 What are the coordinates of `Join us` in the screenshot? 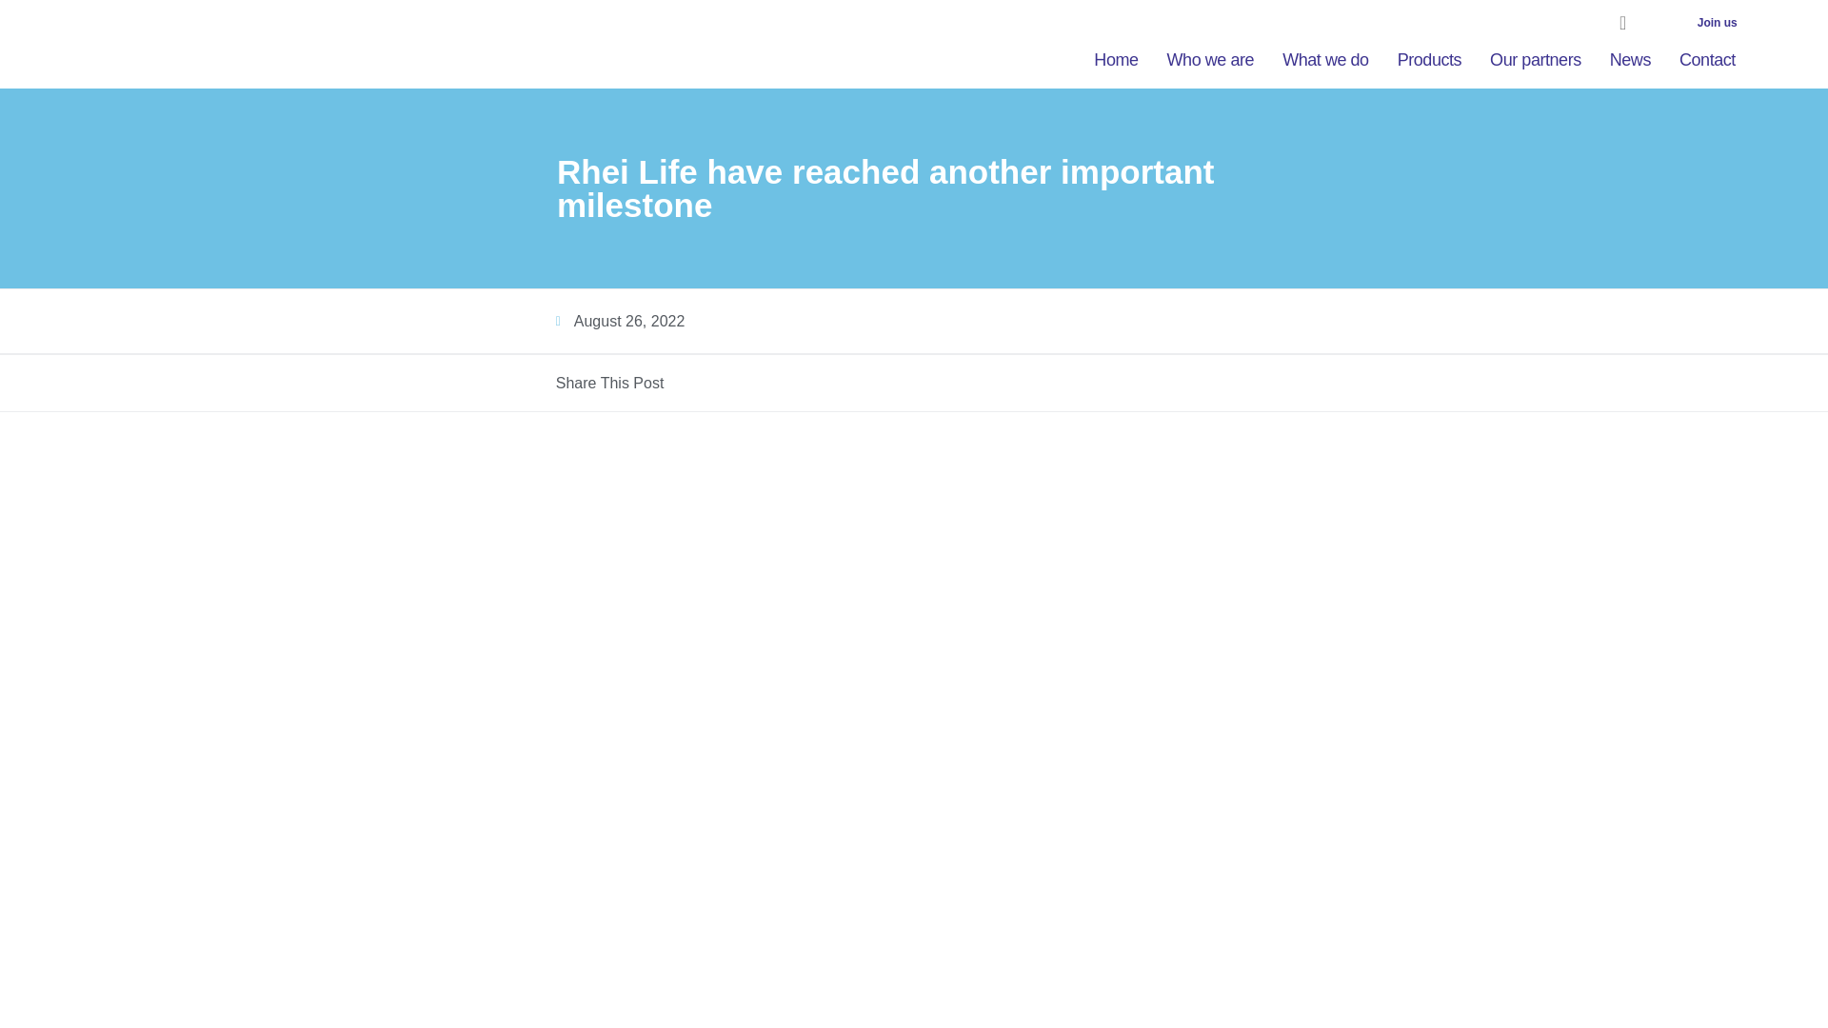 It's located at (1718, 23).